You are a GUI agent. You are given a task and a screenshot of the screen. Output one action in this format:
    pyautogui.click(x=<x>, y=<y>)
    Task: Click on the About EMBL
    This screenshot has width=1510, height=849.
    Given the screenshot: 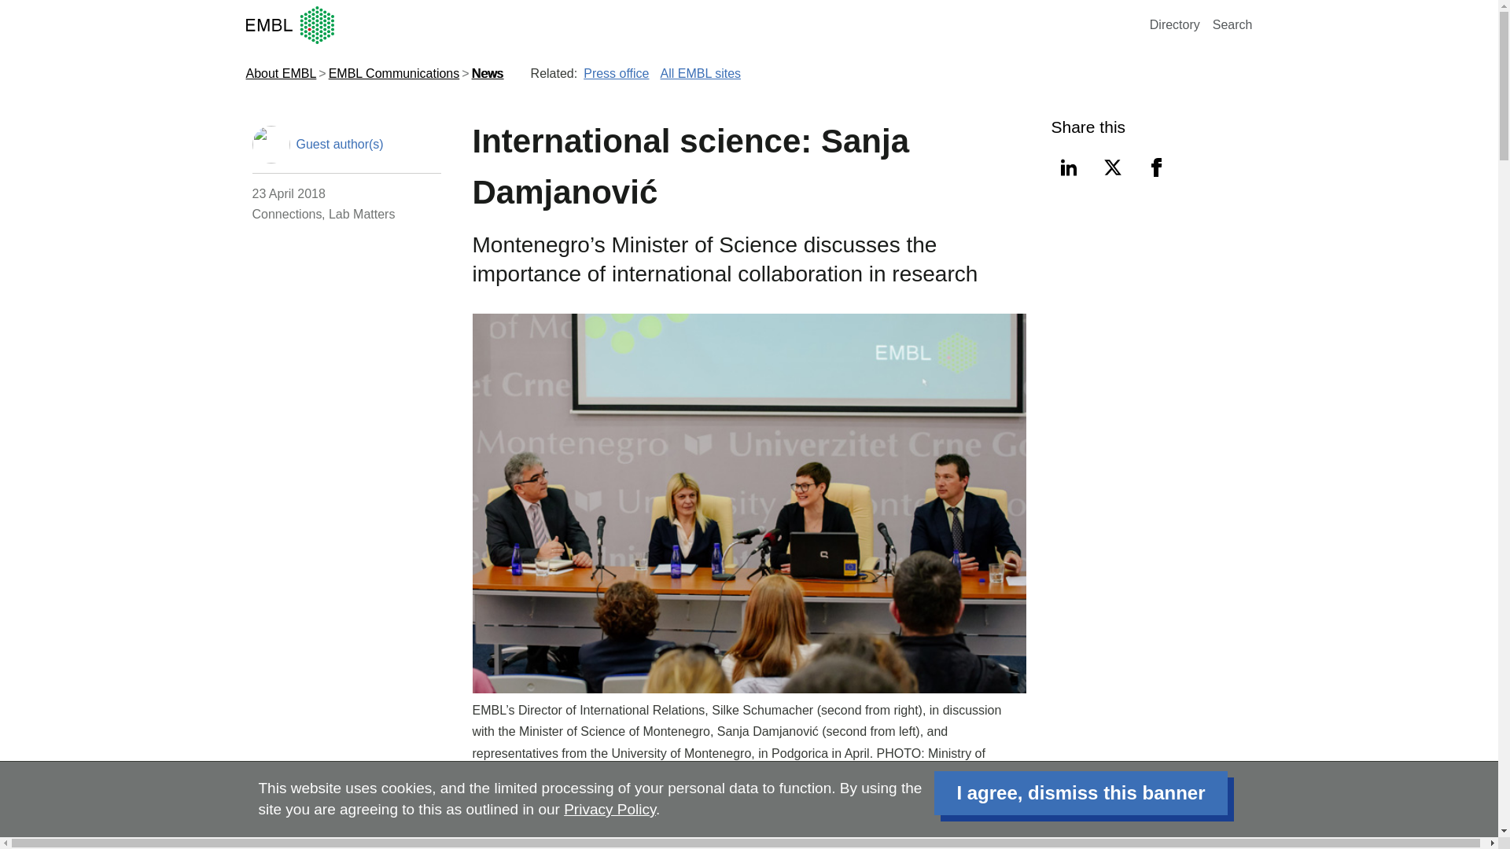 What is the action you would take?
    pyautogui.click(x=280, y=74)
    